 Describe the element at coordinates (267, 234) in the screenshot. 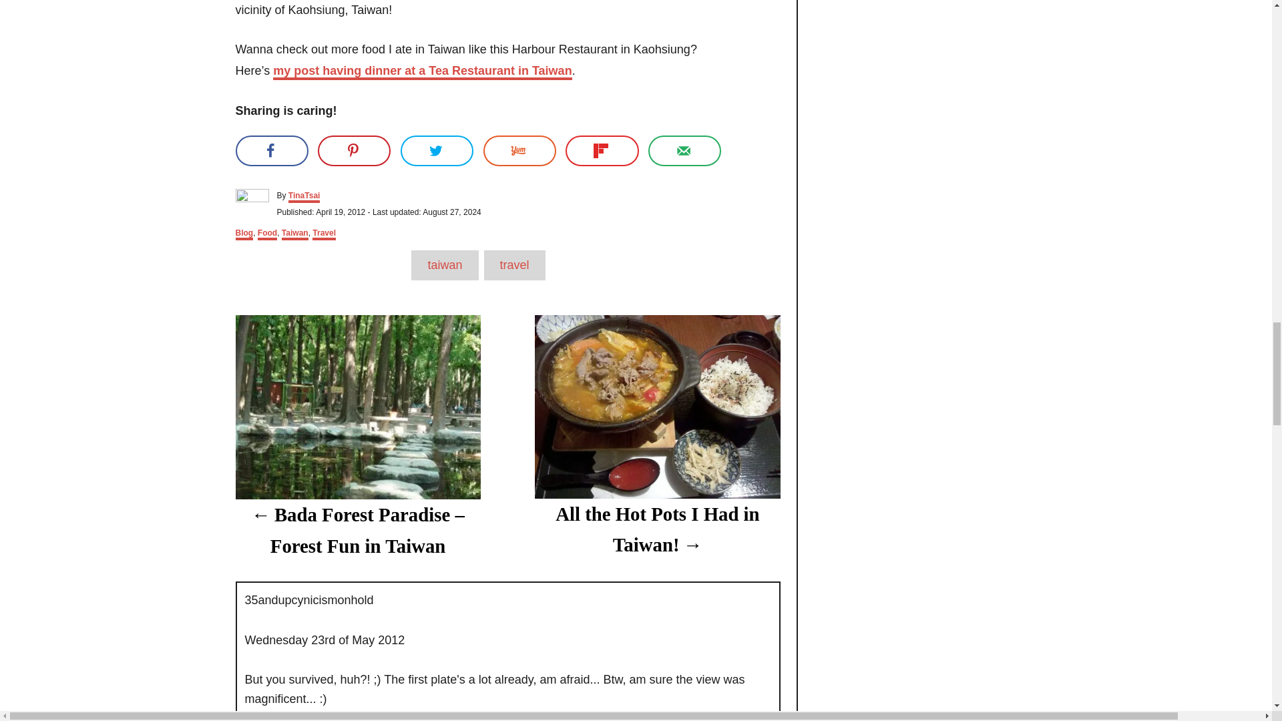

I see `Food` at that location.